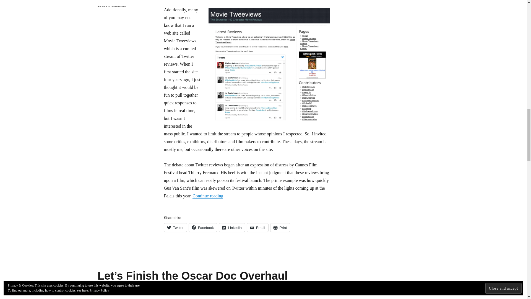  I want to click on Click to share on LinkedIn, so click(232, 228).